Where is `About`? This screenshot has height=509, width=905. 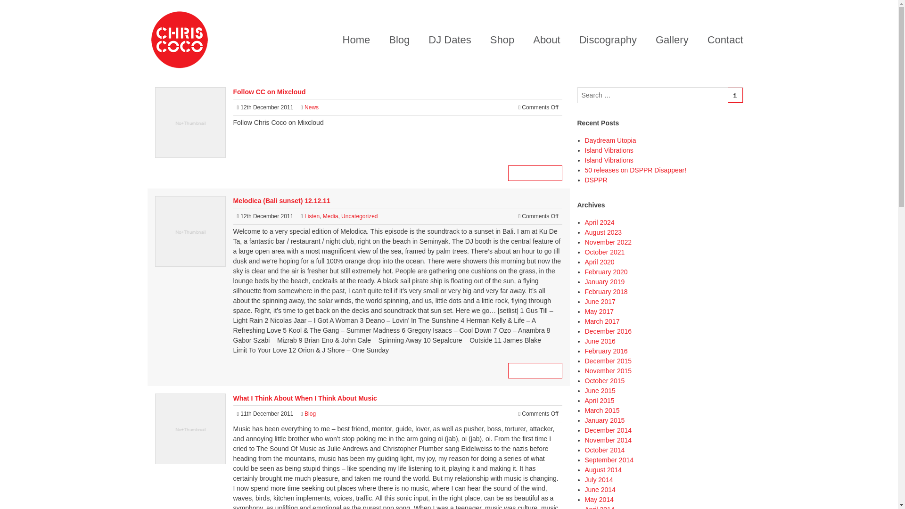
About is located at coordinates (547, 40).